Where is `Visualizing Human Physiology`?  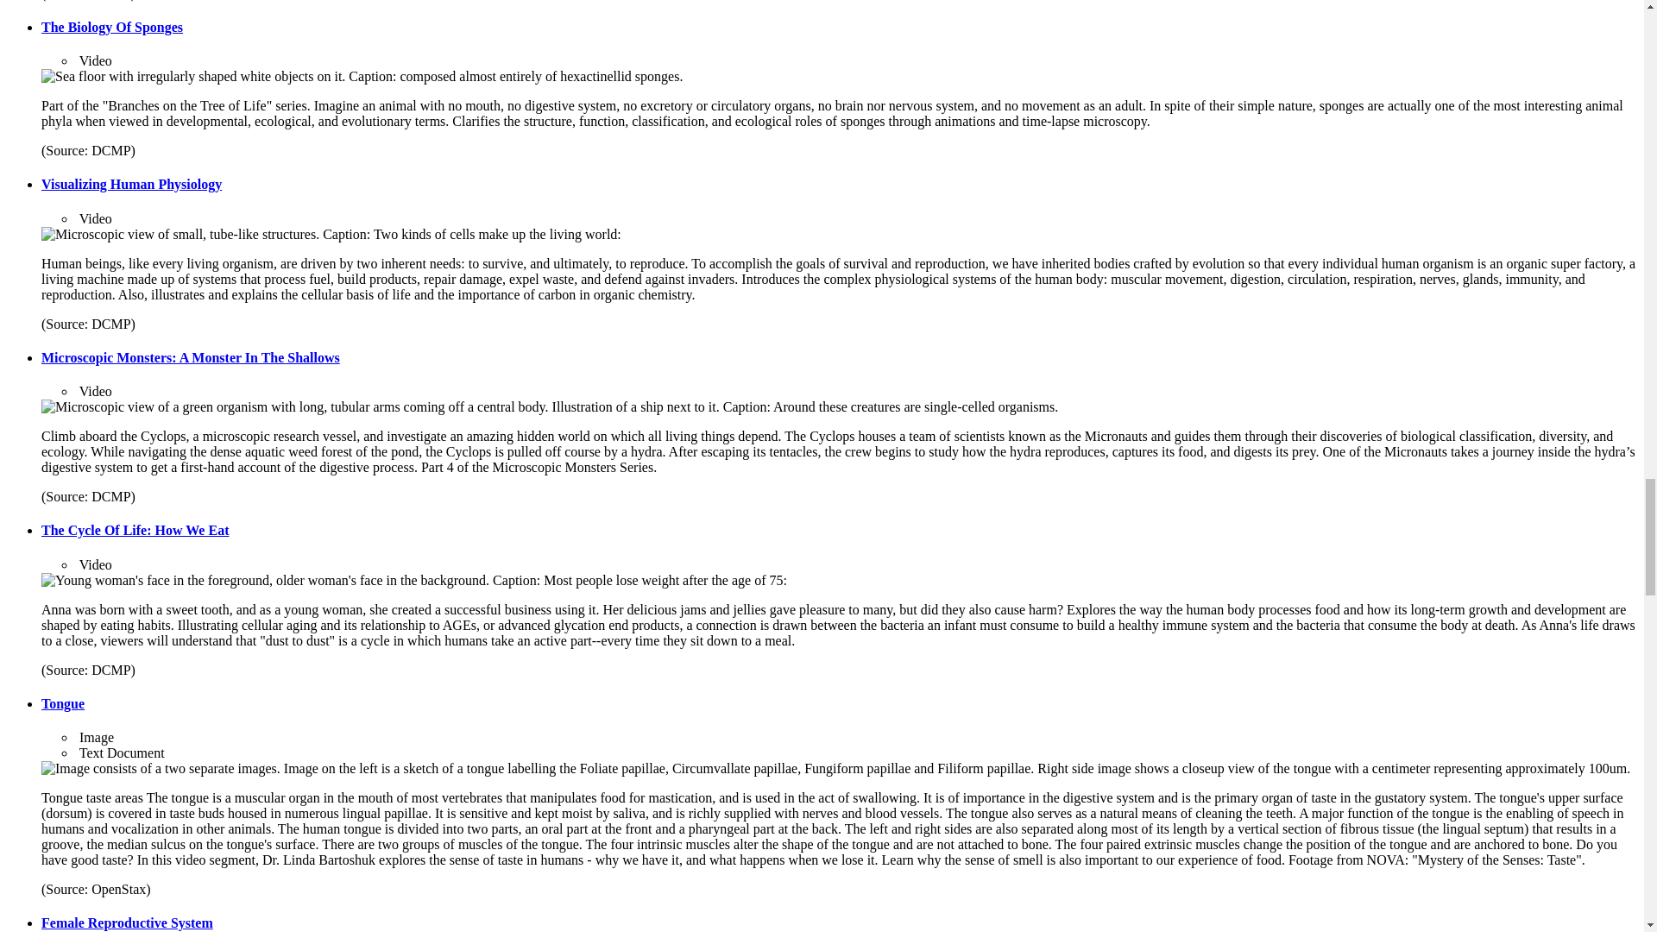 Visualizing Human Physiology is located at coordinates (131, 185).